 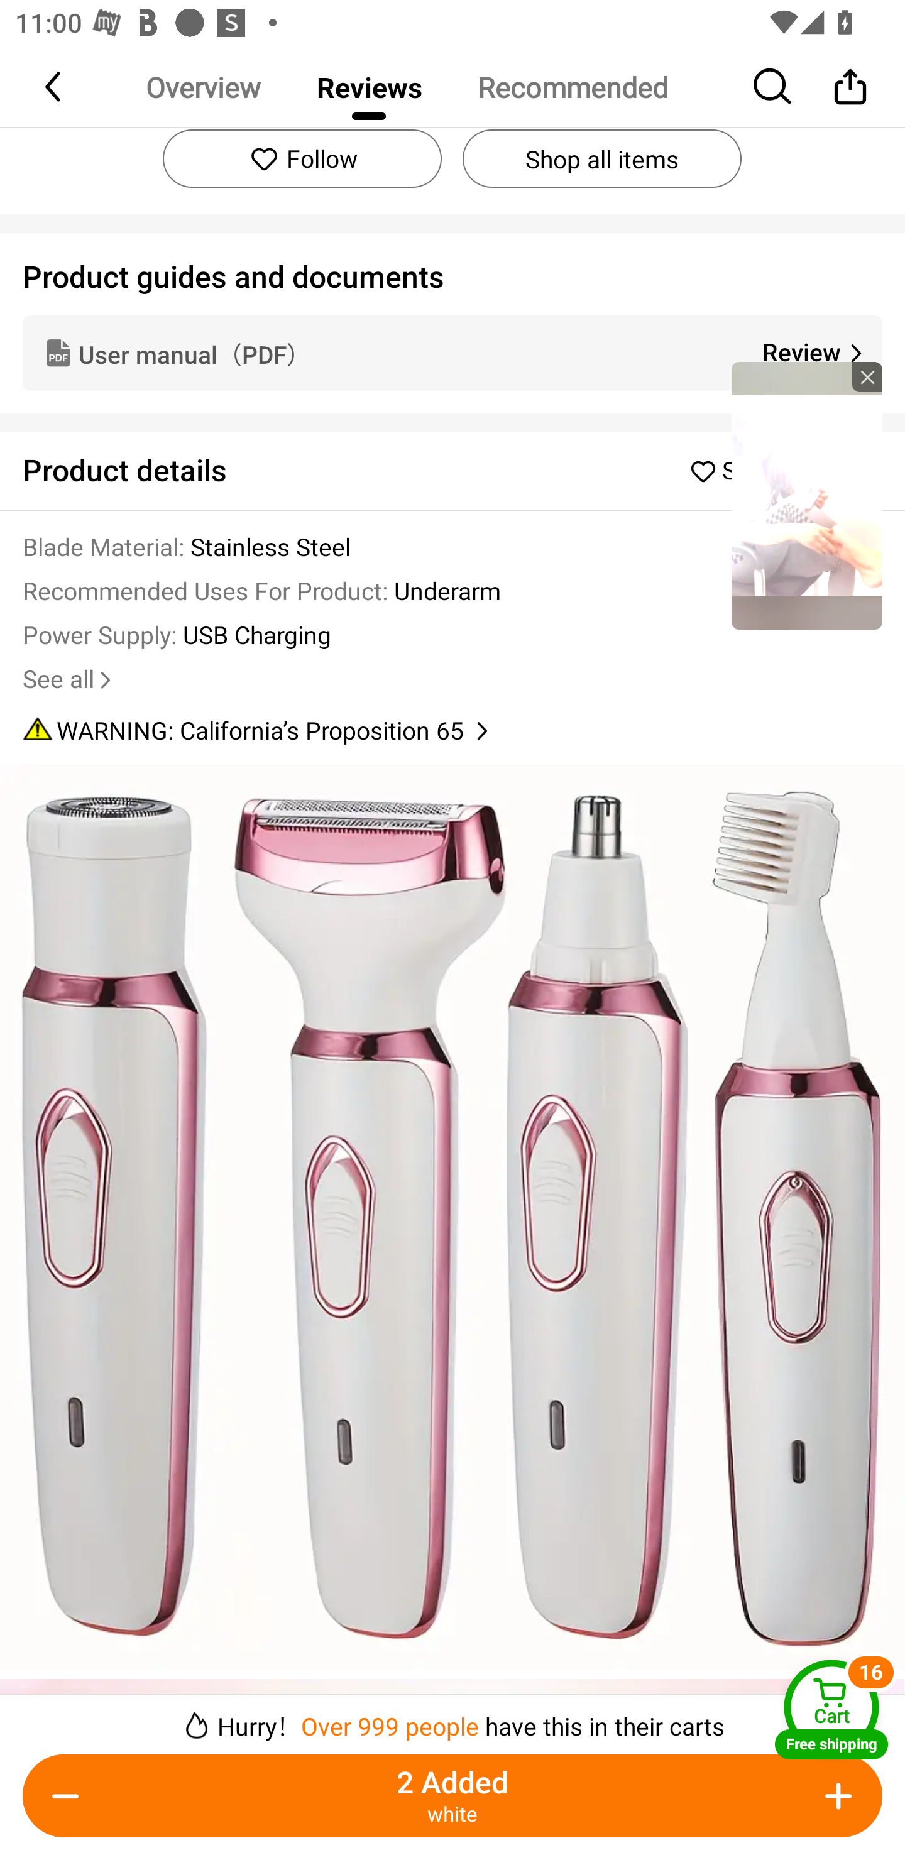 What do you see at coordinates (850, 86) in the screenshot?
I see `Share` at bounding box center [850, 86].